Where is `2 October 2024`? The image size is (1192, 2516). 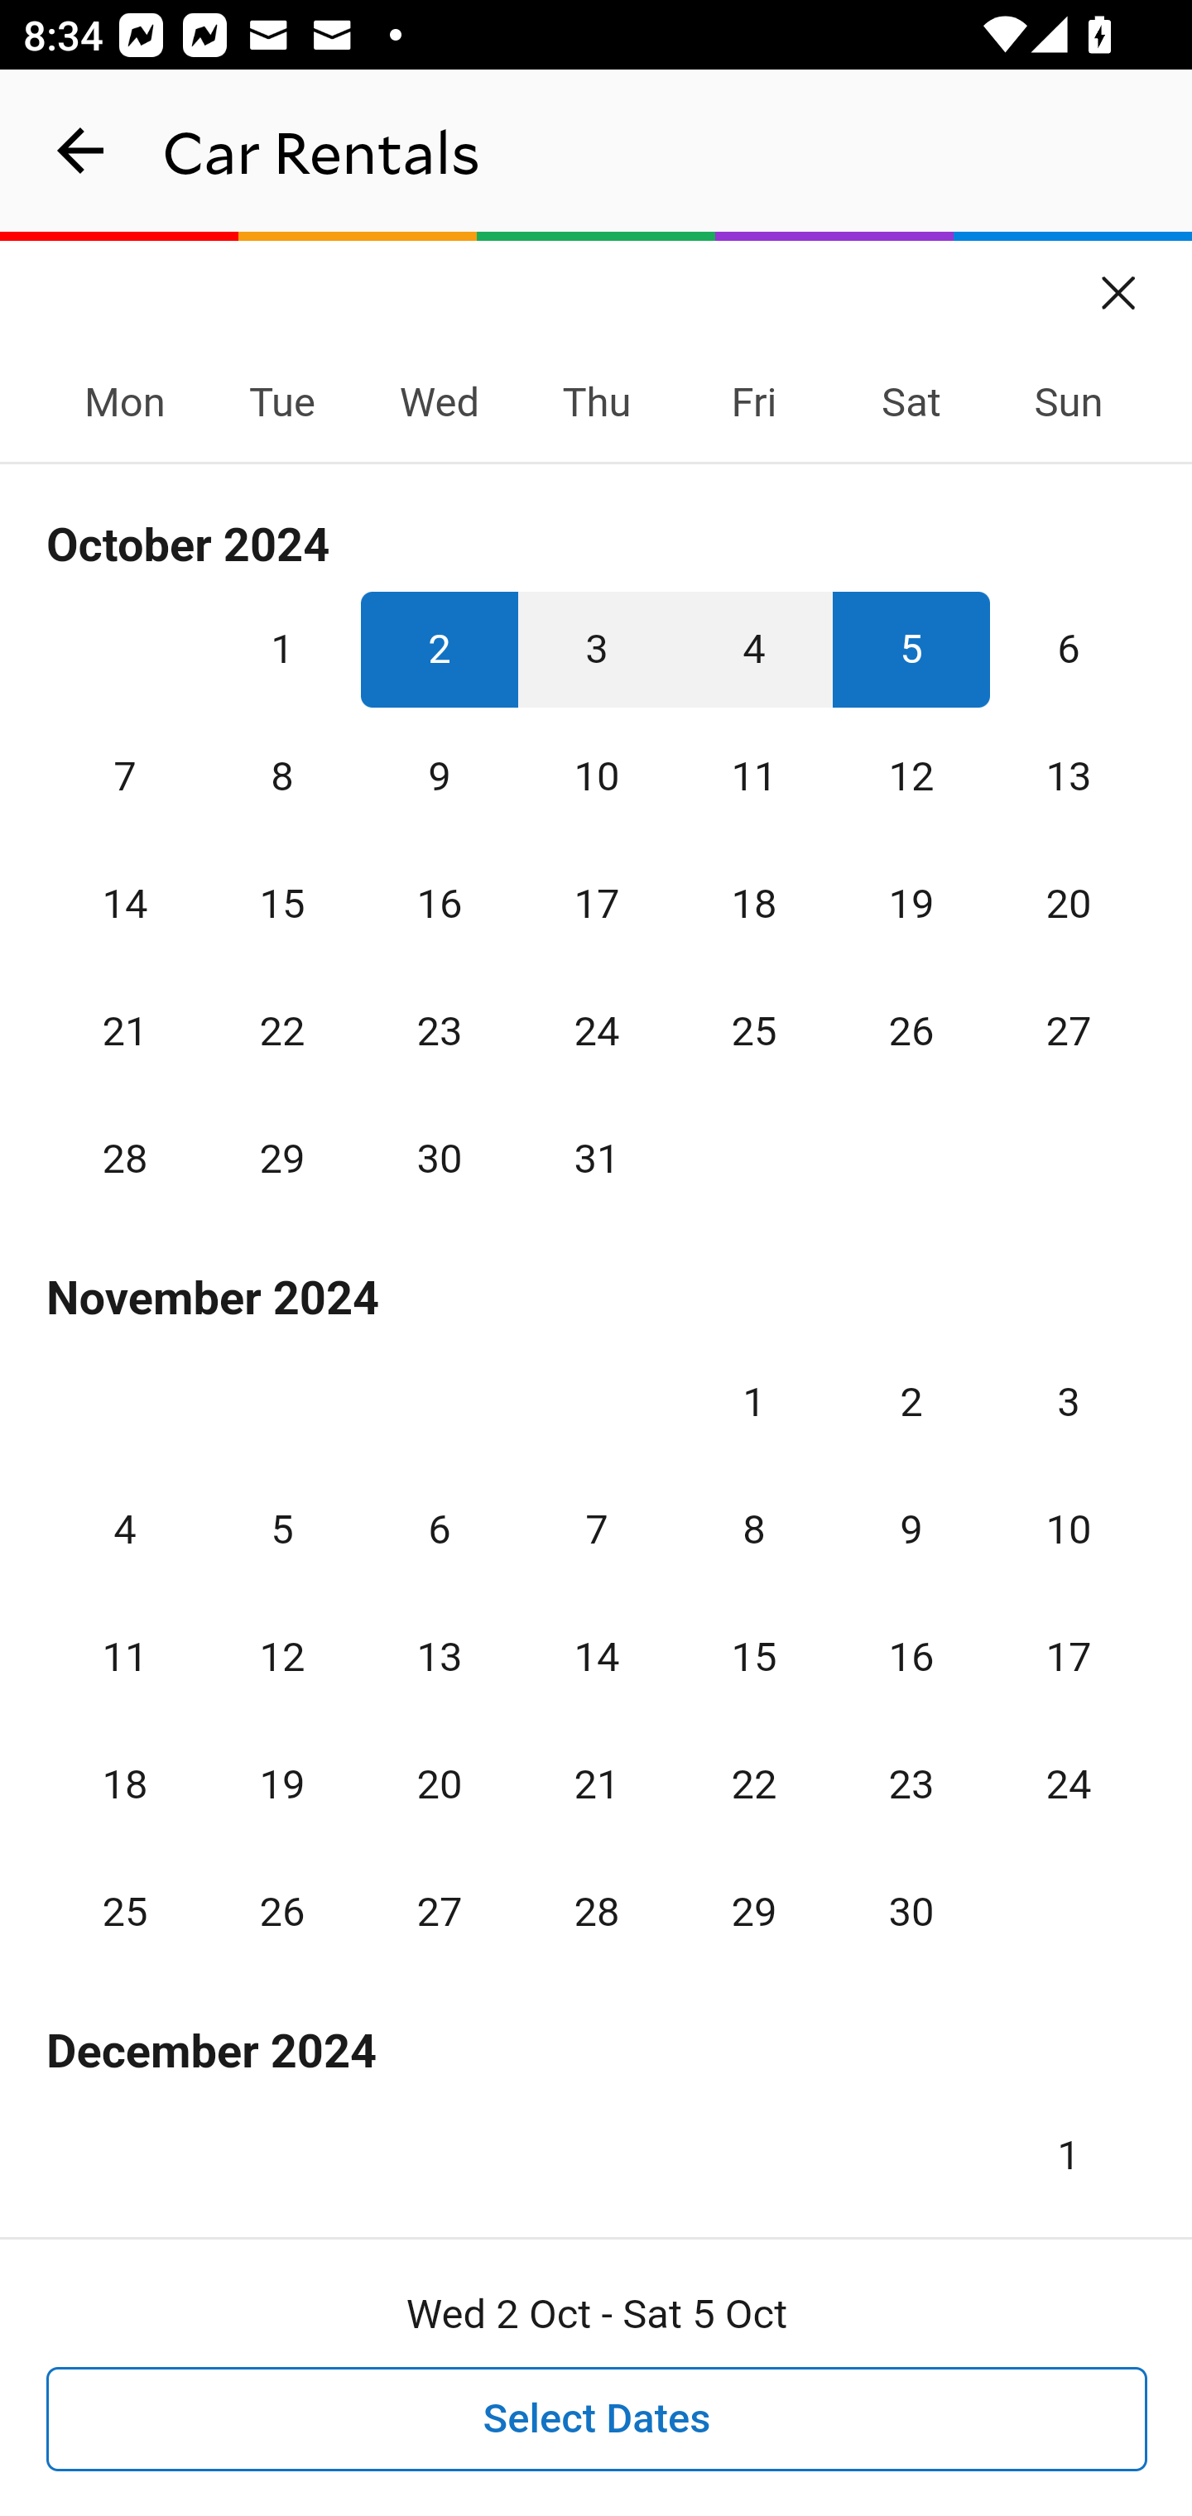
2 October 2024 is located at coordinates (439, 649).